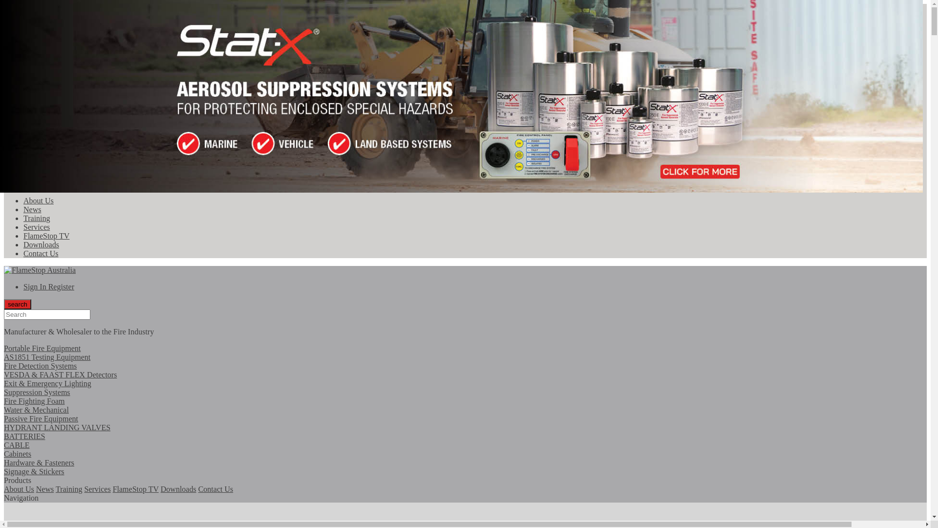 This screenshot has width=938, height=528. I want to click on About Us, so click(19, 489).